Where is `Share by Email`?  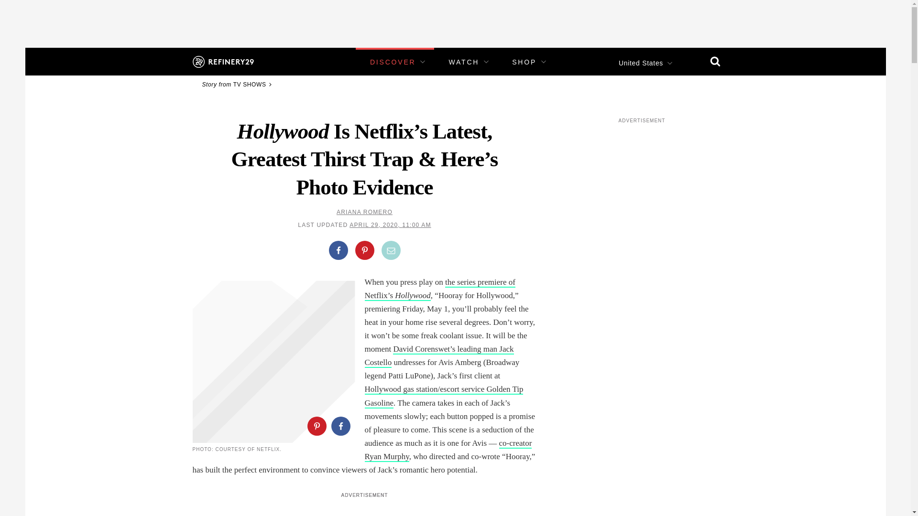
Share by Email is located at coordinates (391, 250).